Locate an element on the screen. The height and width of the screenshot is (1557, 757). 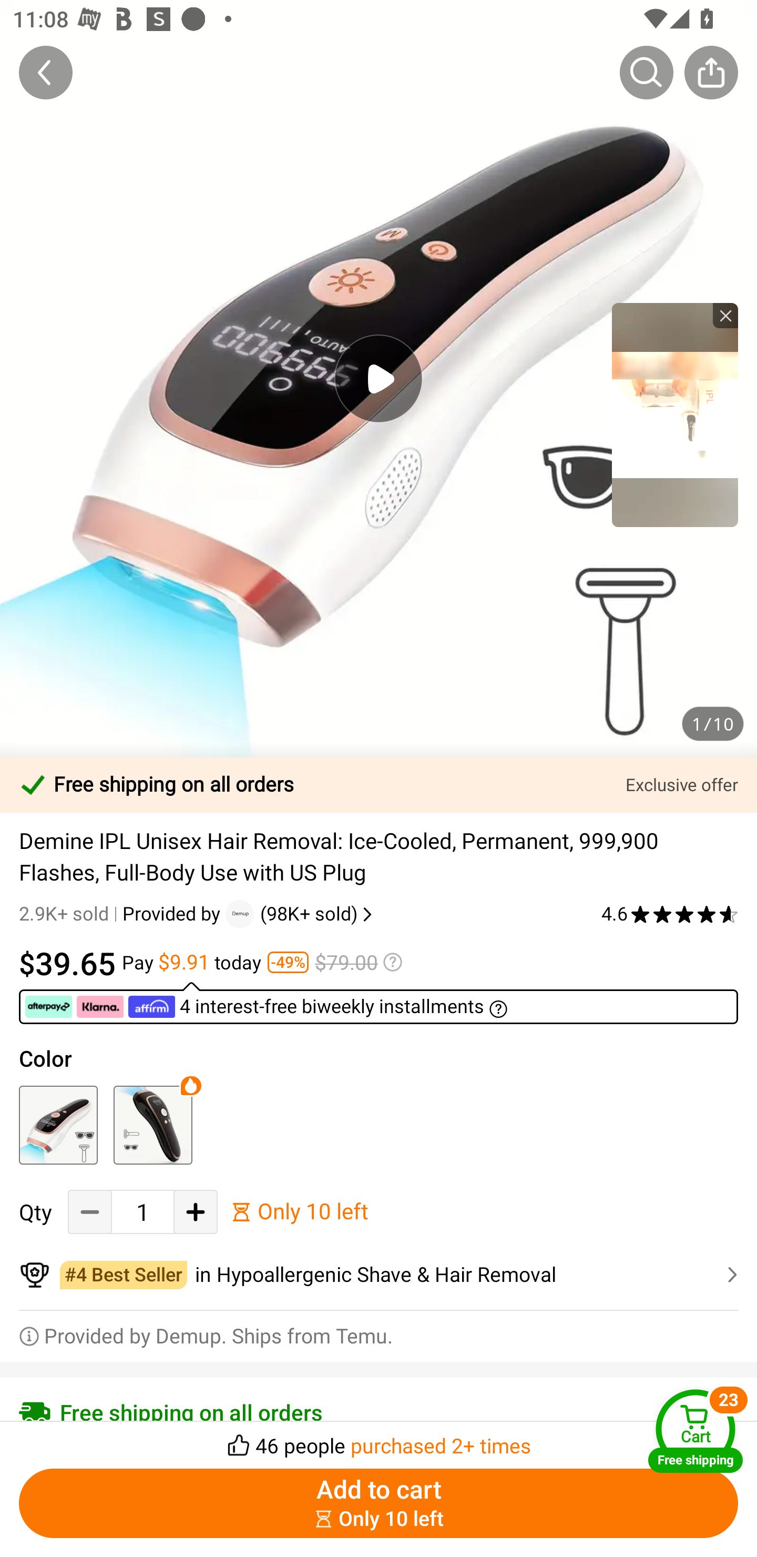
￼￼in Hypoallergenic Shave & Hair Removal is located at coordinates (378, 1275).